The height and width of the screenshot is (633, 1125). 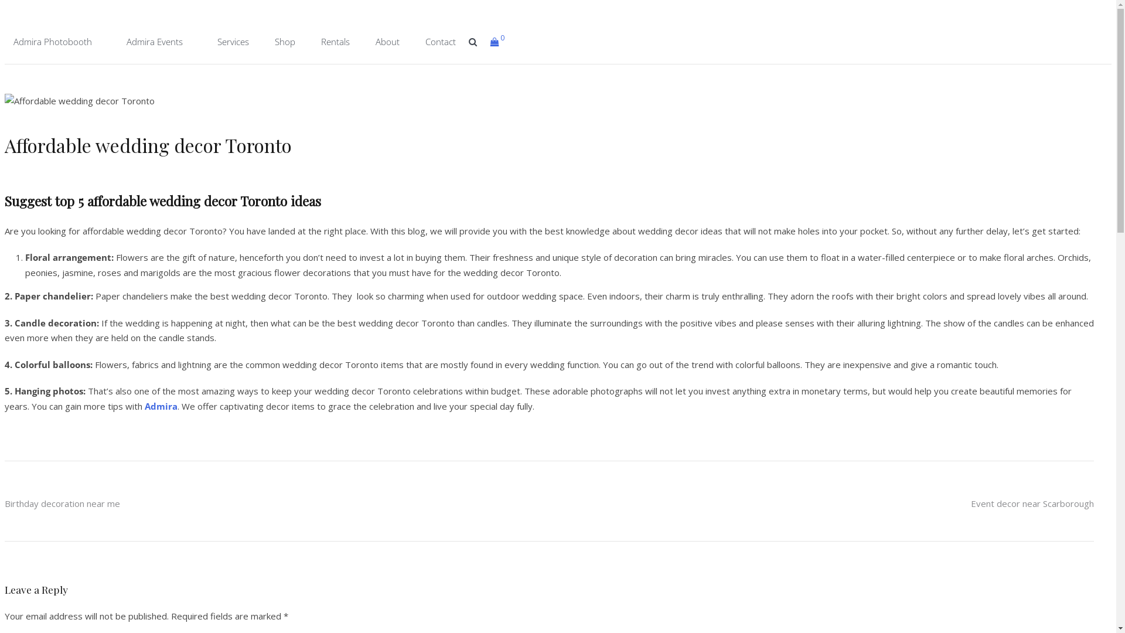 I want to click on Admira Events, so click(x=155, y=42).